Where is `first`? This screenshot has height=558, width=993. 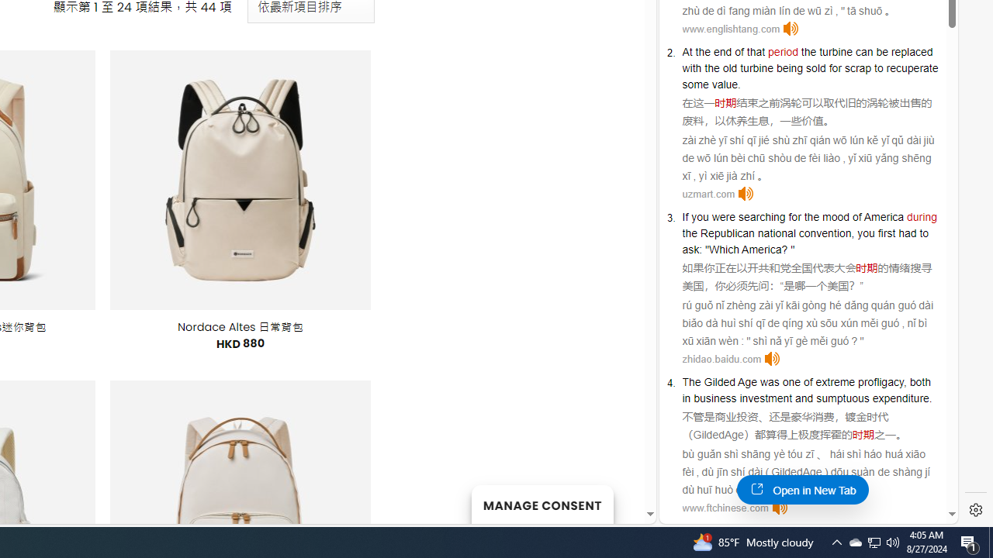 first is located at coordinates (886, 232).